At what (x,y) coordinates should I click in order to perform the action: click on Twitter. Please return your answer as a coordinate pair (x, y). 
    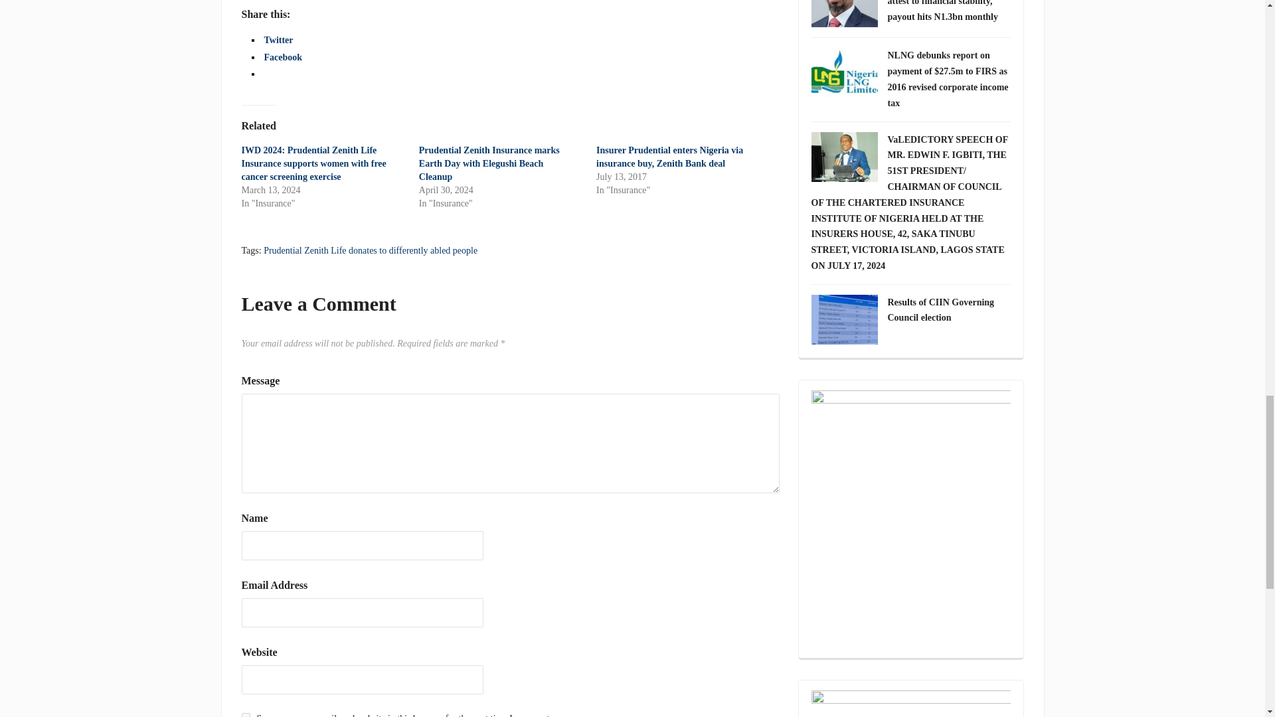
    Looking at the image, I should click on (278, 40).